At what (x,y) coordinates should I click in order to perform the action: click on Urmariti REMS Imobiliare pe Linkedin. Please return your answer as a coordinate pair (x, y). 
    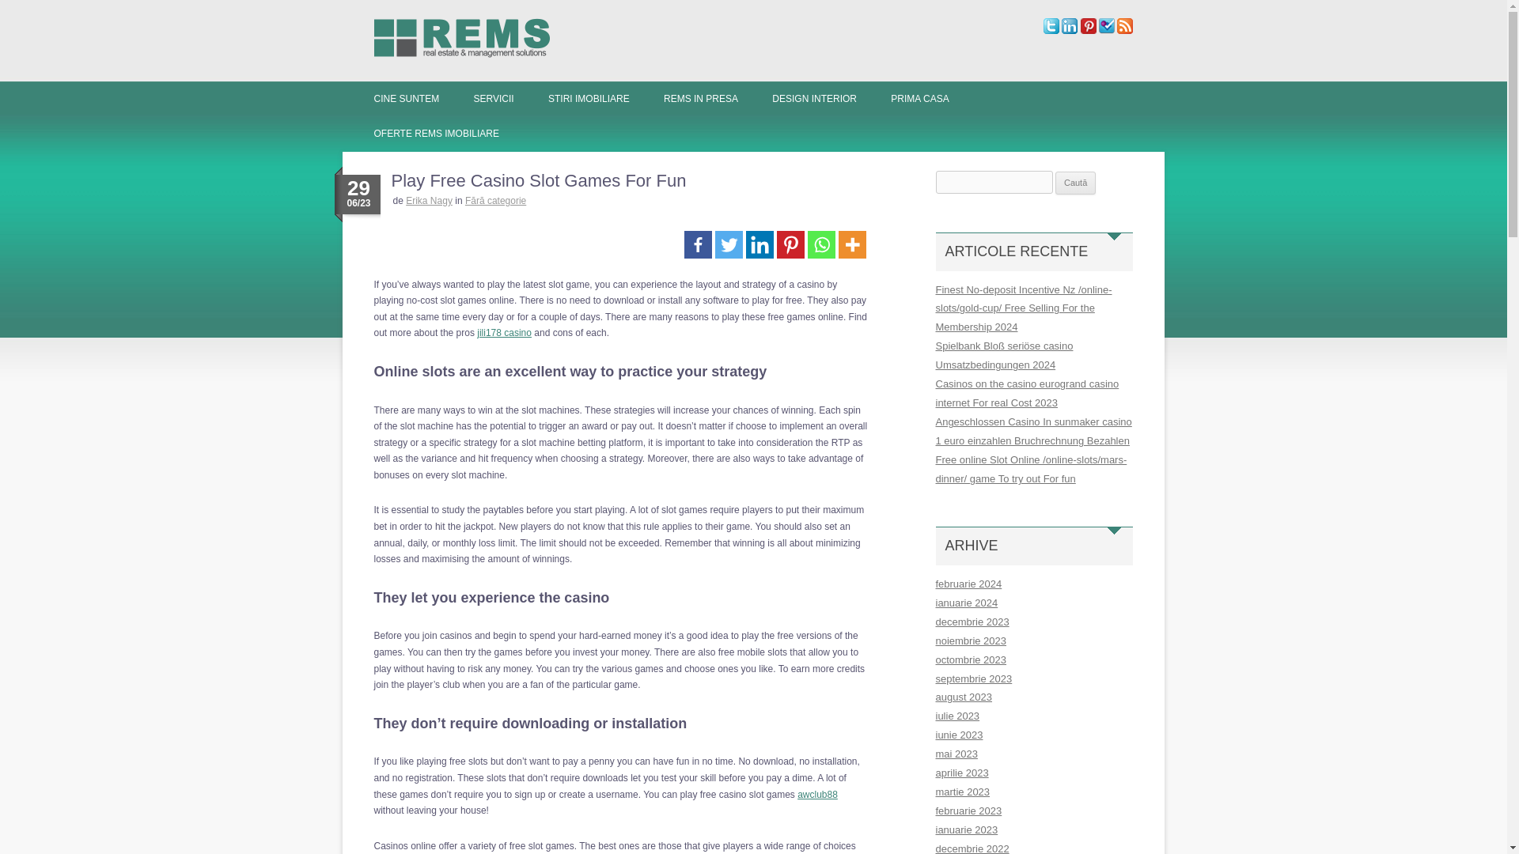
    Looking at the image, I should click on (1070, 31).